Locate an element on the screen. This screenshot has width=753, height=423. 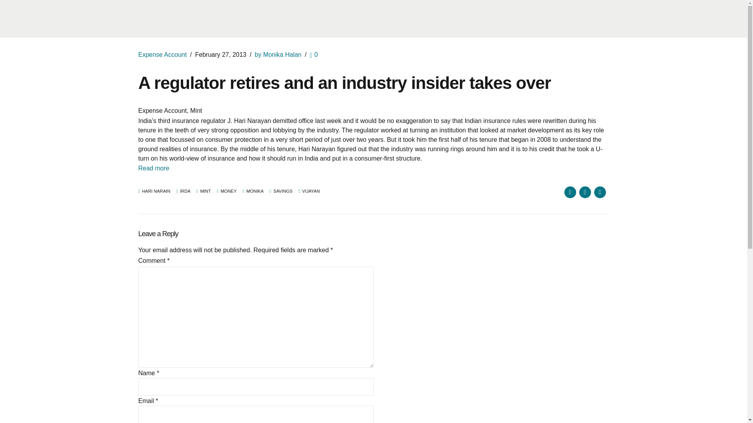
Share on Twitter is located at coordinates (584, 192).